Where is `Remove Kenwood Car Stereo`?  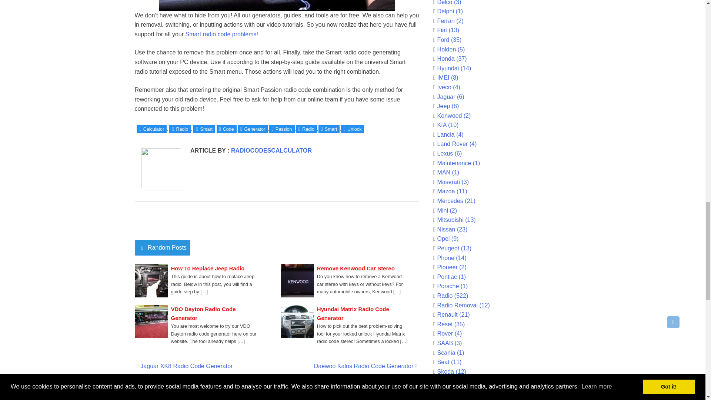 Remove Kenwood Car Stereo is located at coordinates (355, 268).